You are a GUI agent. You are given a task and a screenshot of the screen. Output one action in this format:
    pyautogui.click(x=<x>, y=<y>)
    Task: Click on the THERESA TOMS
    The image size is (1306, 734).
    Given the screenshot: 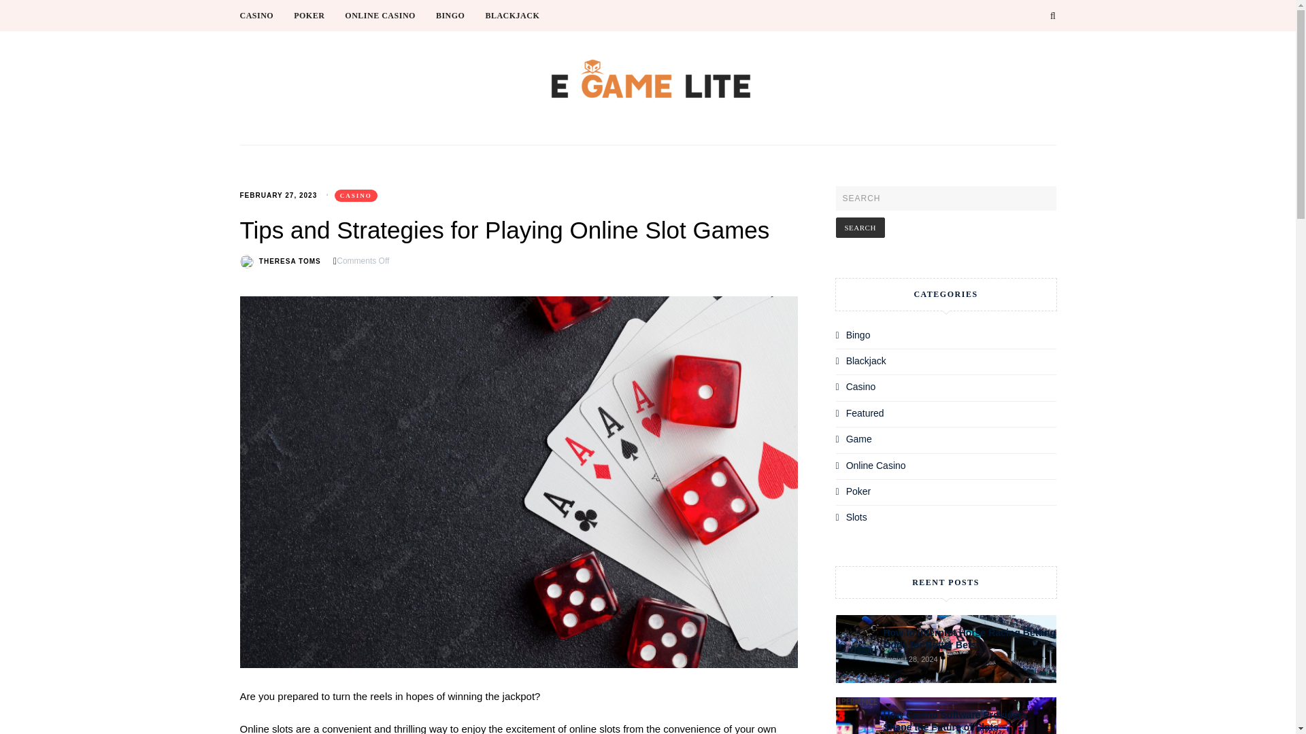 What is the action you would take?
    pyautogui.click(x=290, y=261)
    